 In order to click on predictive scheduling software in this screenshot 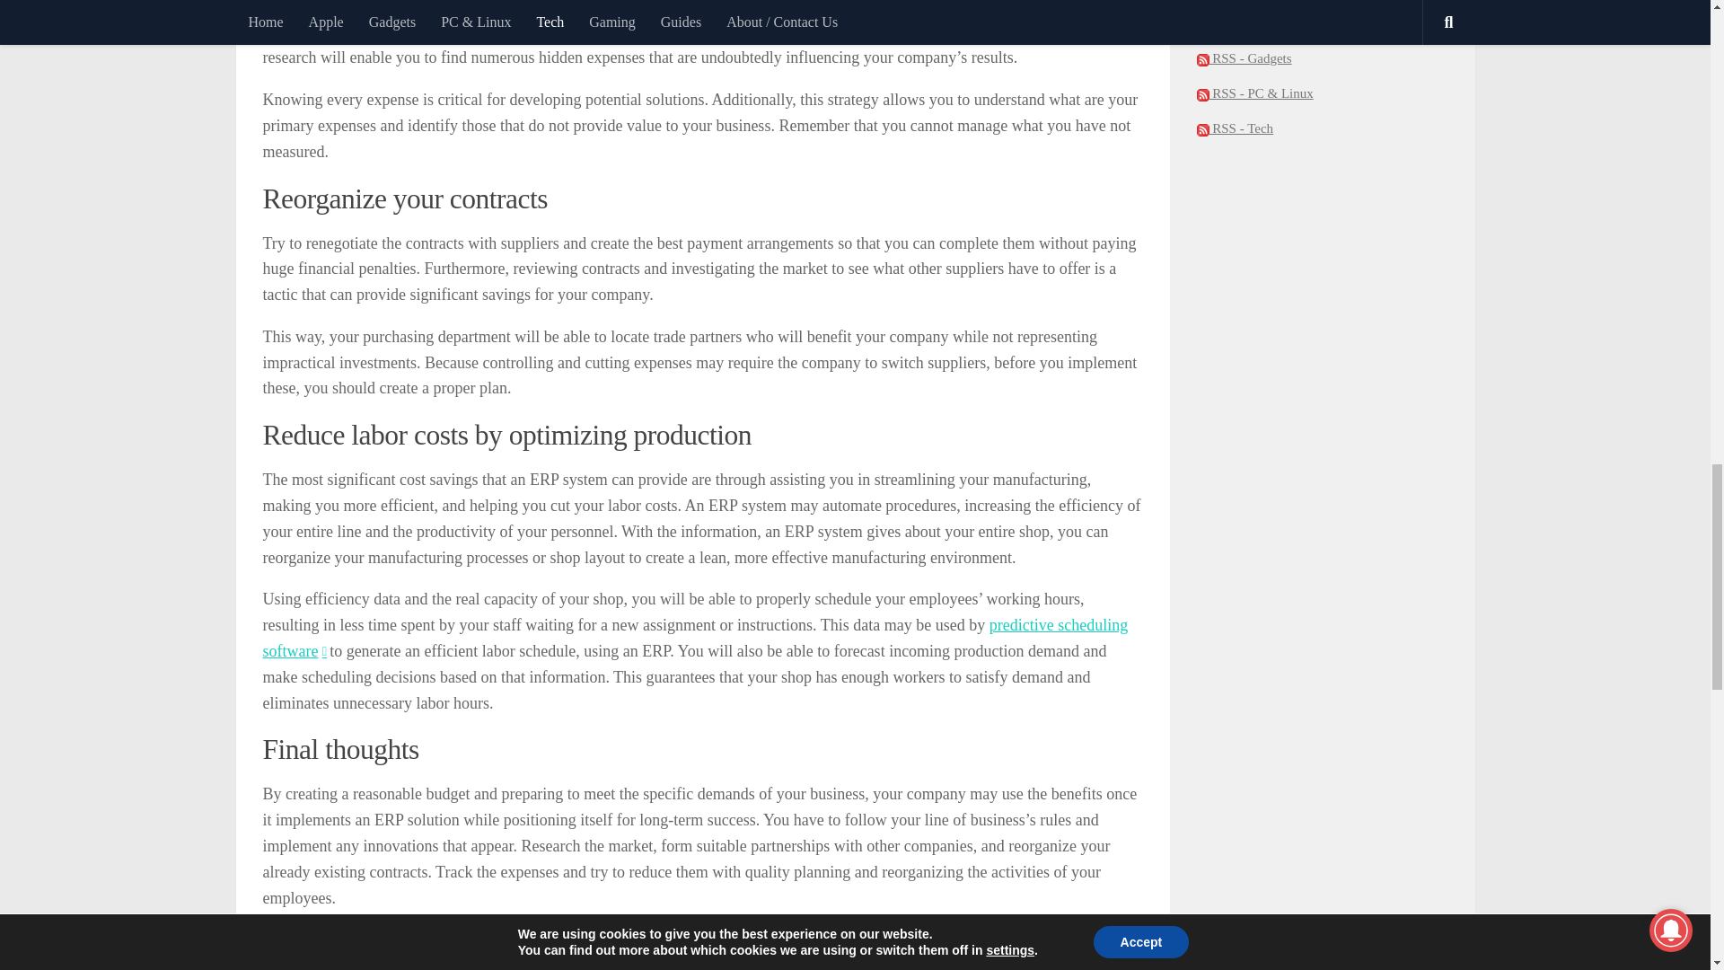, I will do `click(694, 638)`.